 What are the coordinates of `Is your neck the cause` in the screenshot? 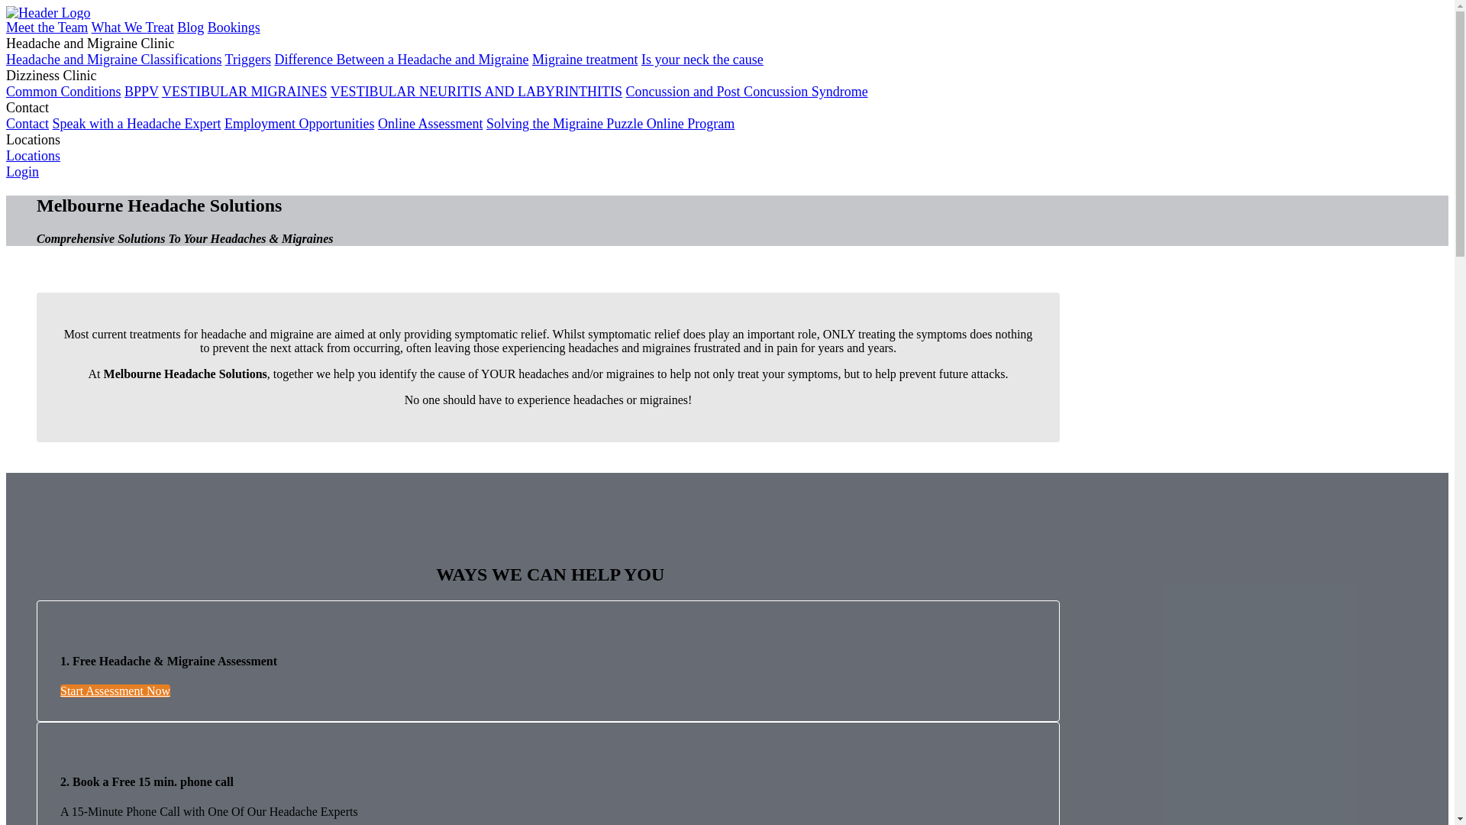 It's located at (702, 60).